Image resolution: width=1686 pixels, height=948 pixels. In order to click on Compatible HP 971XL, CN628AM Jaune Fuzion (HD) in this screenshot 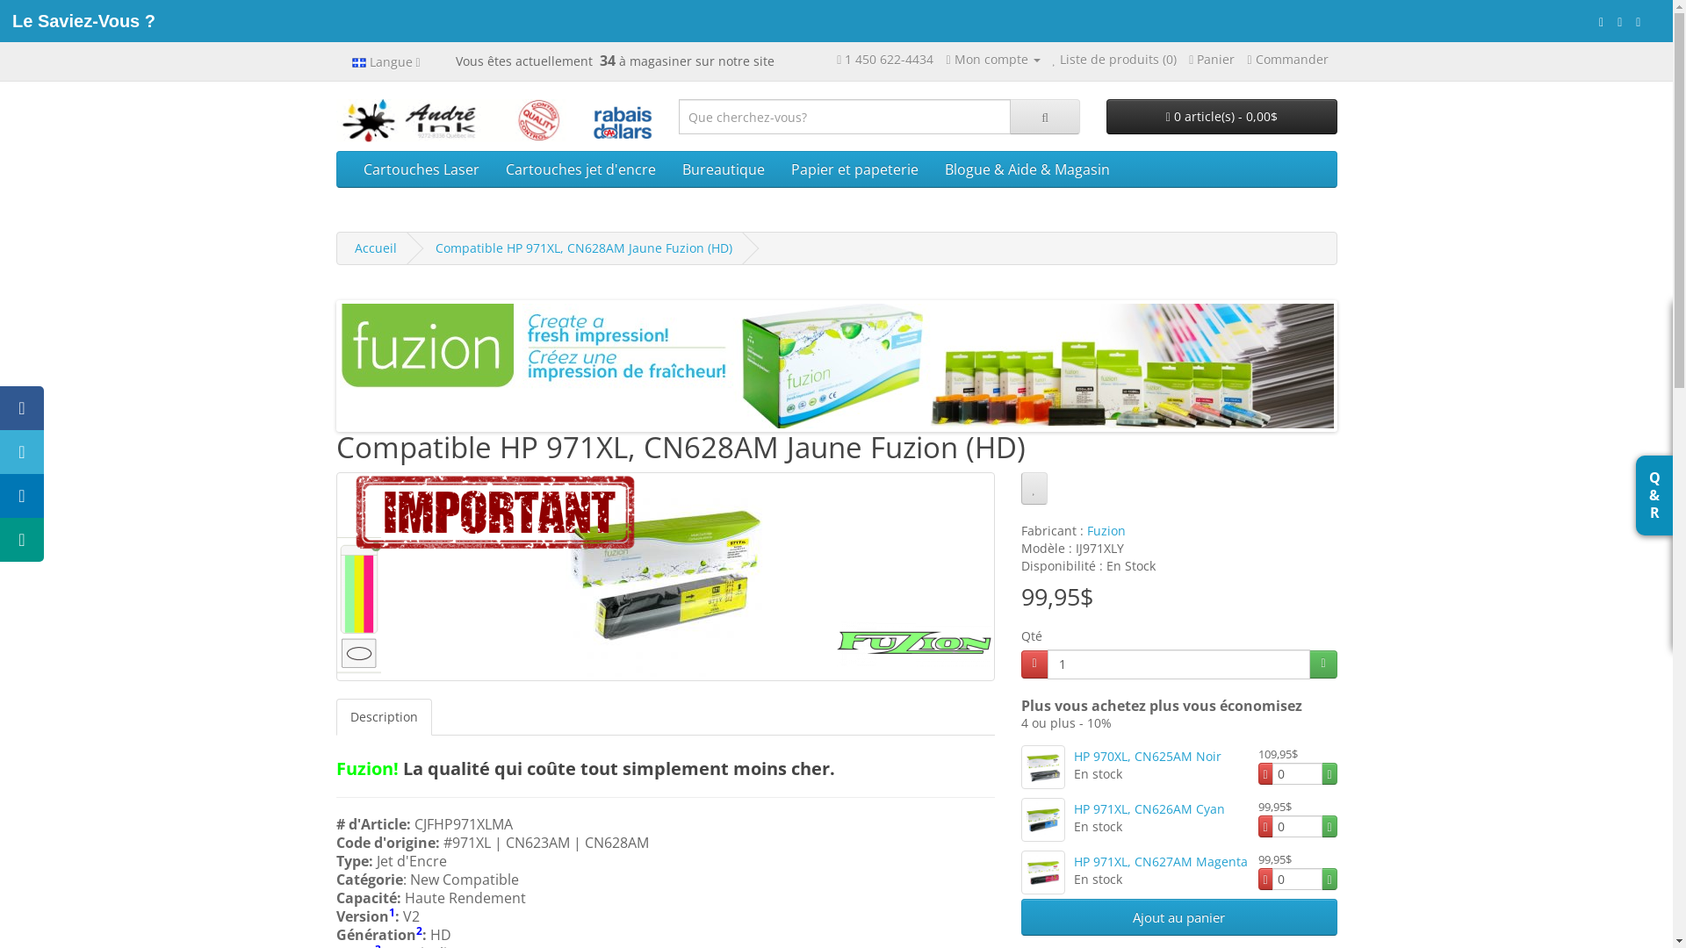, I will do `click(584, 248)`.